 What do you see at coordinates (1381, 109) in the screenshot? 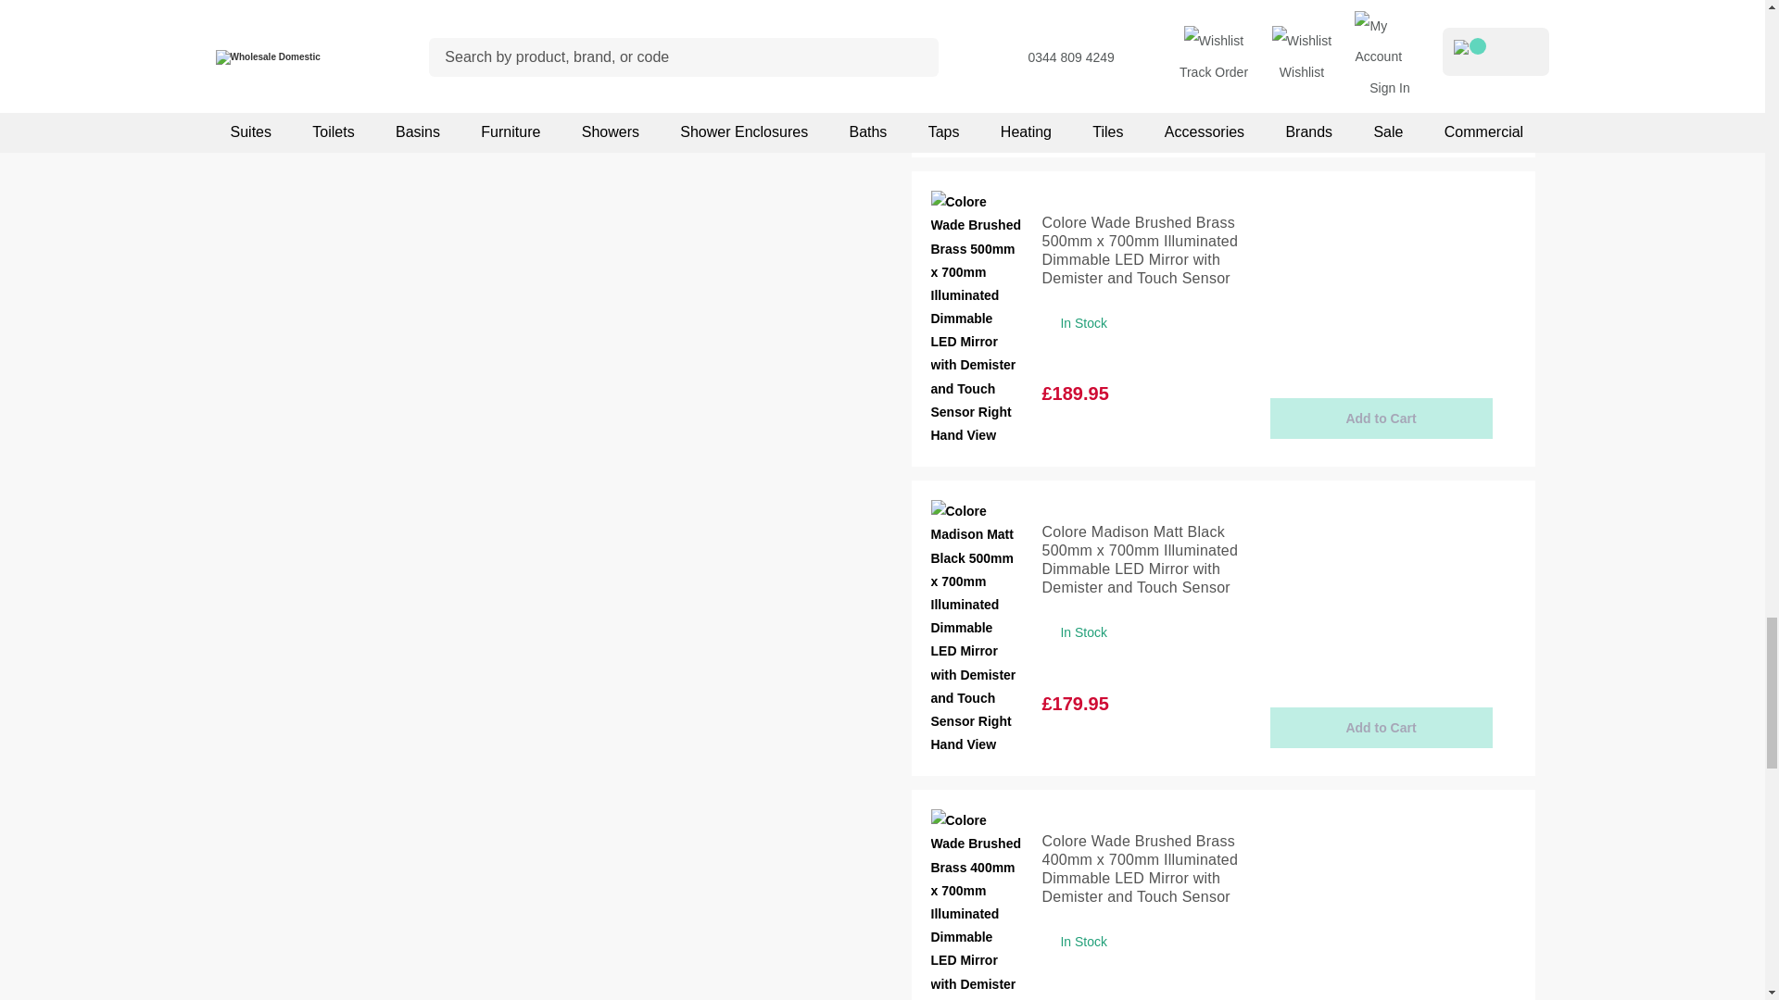
I see `Add to Cart` at bounding box center [1381, 109].